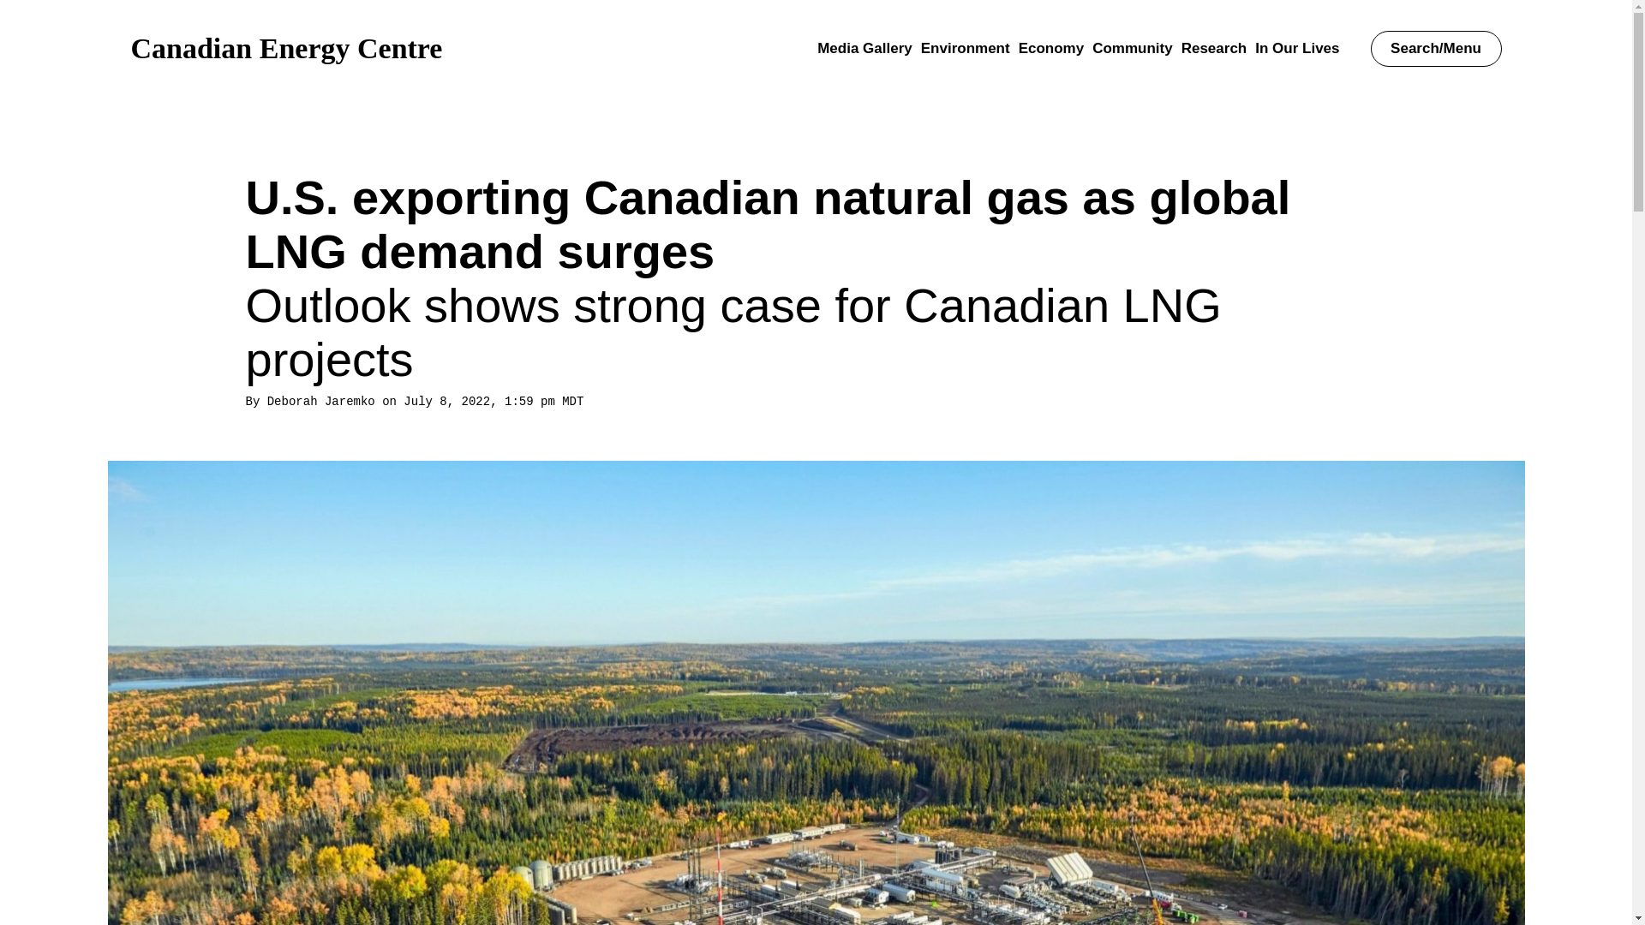  I want to click on Deborah Jaremko, so click(320, 402).